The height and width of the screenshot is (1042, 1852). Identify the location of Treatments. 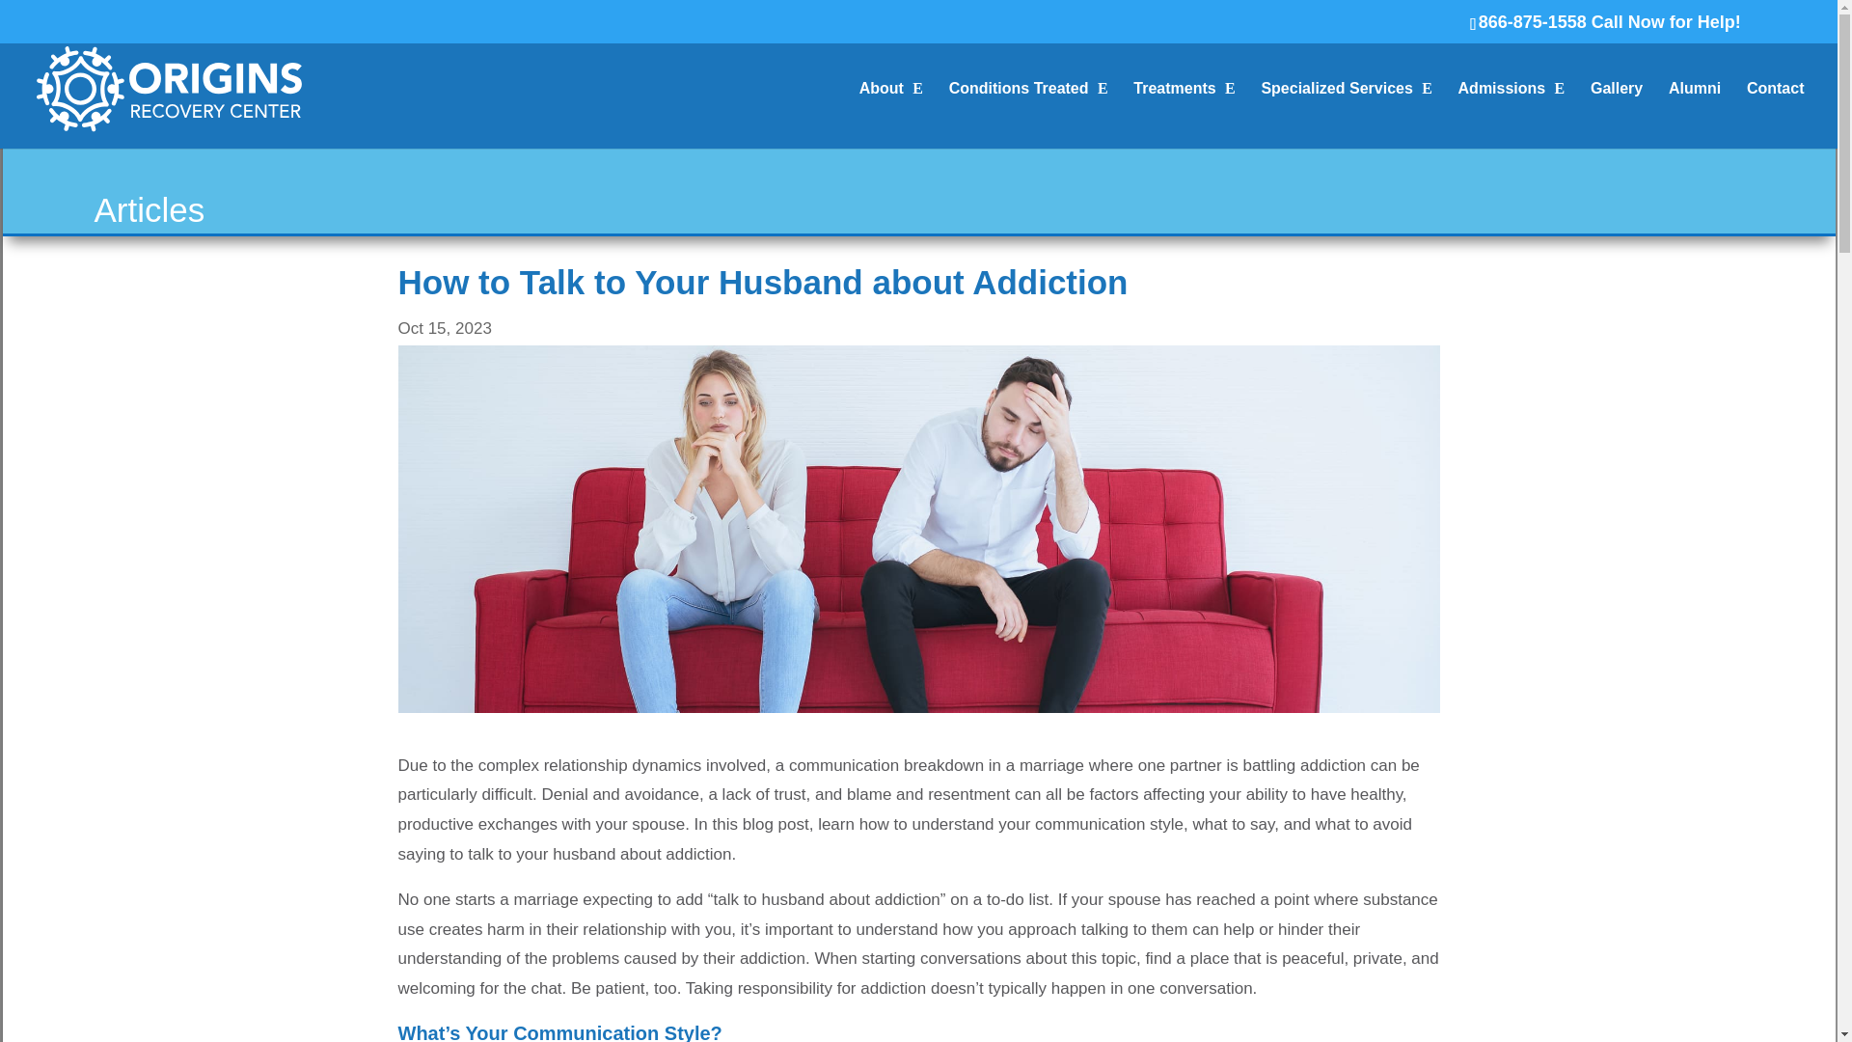
(1185, 116).